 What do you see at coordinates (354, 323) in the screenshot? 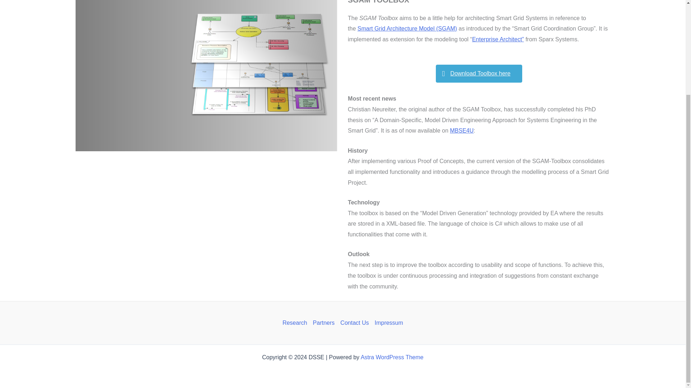
I see `Contact Us` at bounding box center [354, 323].